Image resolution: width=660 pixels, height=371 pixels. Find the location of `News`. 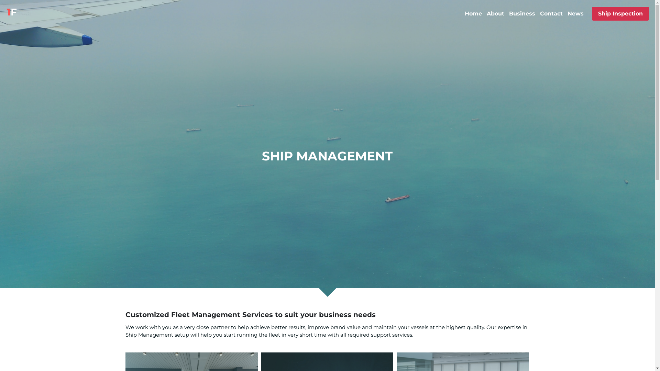

News is located at coordinates (575, 14).